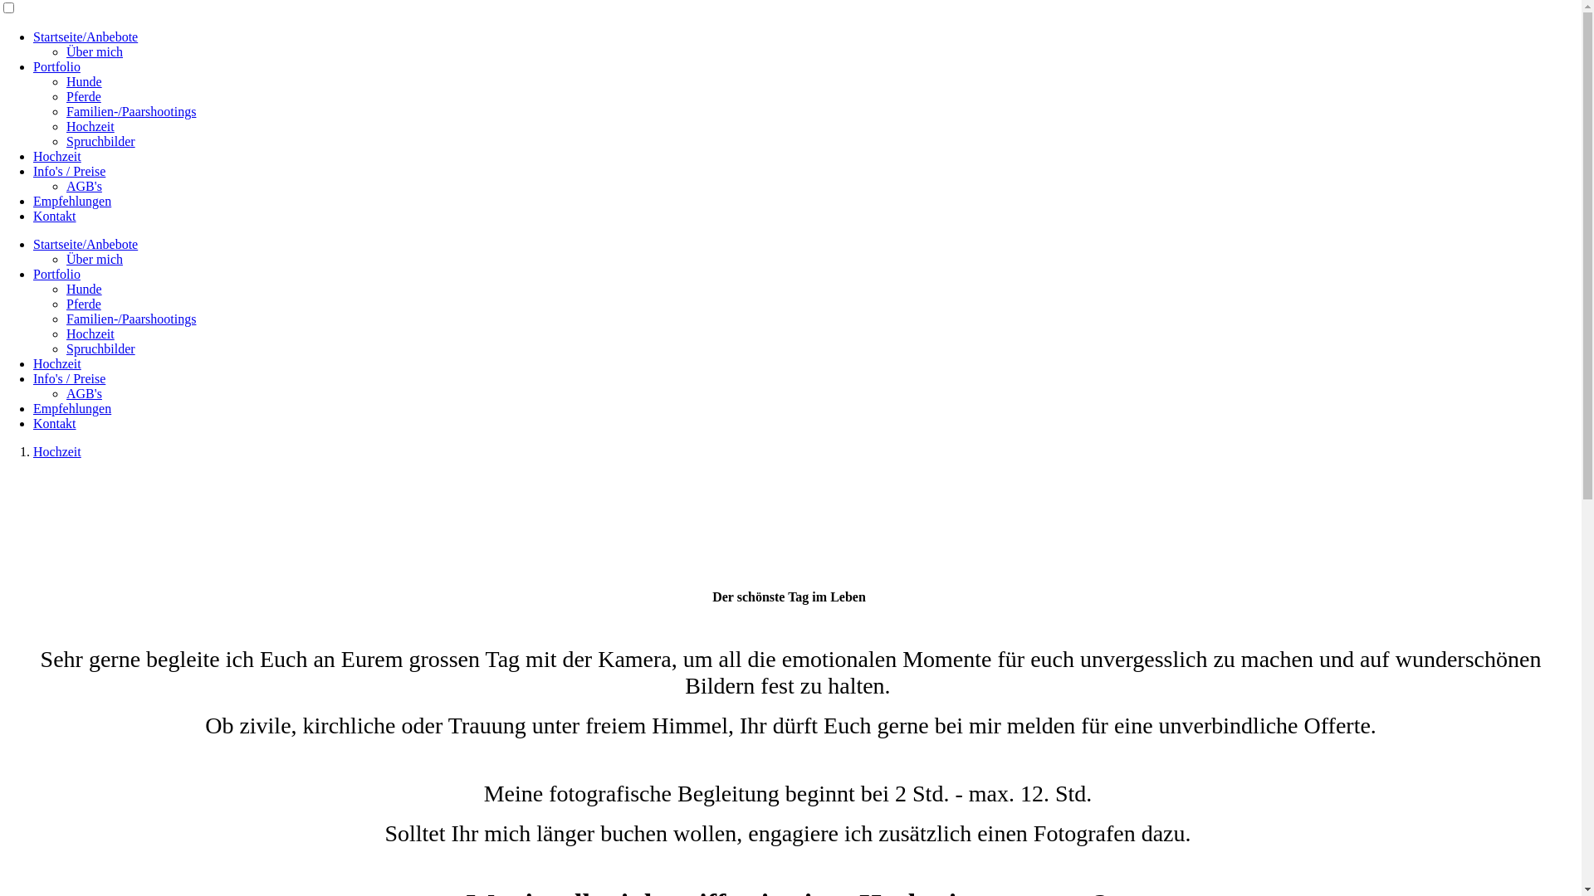  I want to click on Portfolio, so click(56, 66).